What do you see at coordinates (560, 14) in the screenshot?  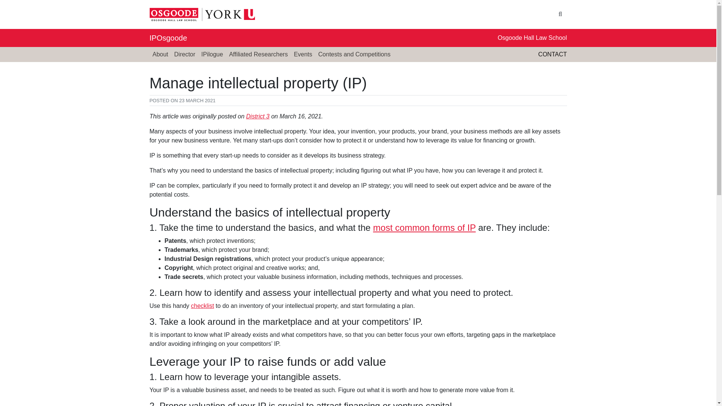 I see `Search` at bounding box center [560, 14].